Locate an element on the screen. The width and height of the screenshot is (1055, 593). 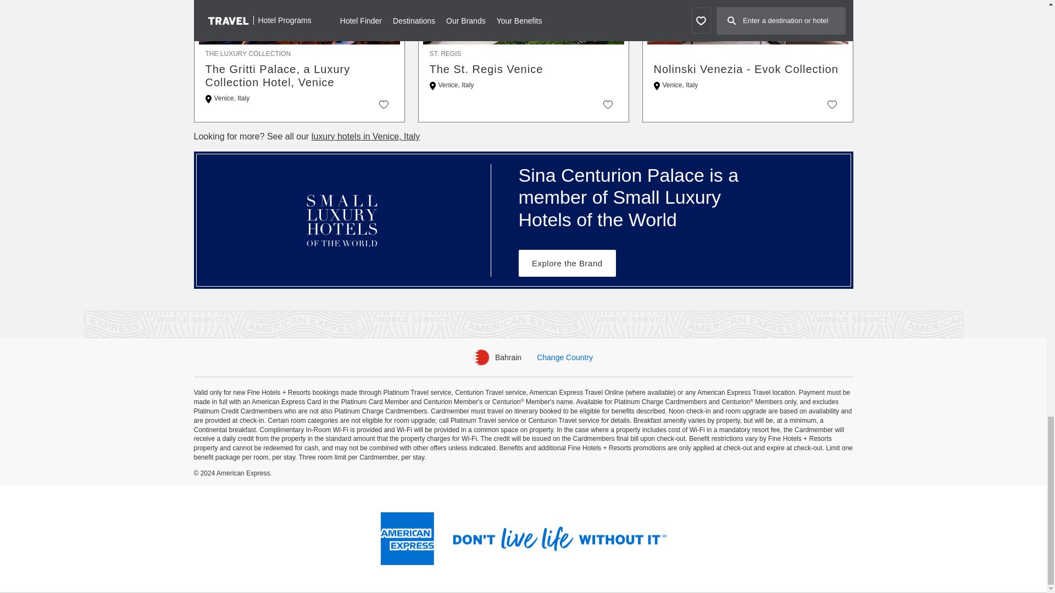
luxury hotels in Venice, Italy is located at coordinates (365, 136).